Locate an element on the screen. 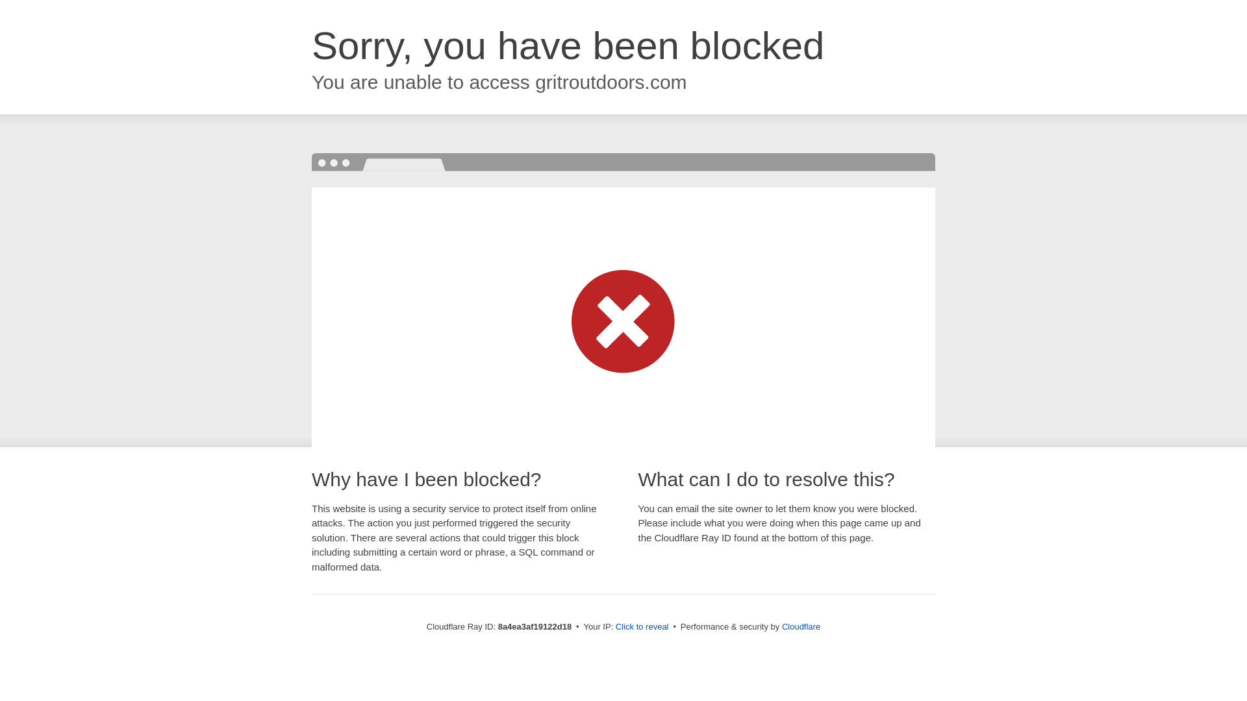  Click to reveal is located at coordinates (642, 627).